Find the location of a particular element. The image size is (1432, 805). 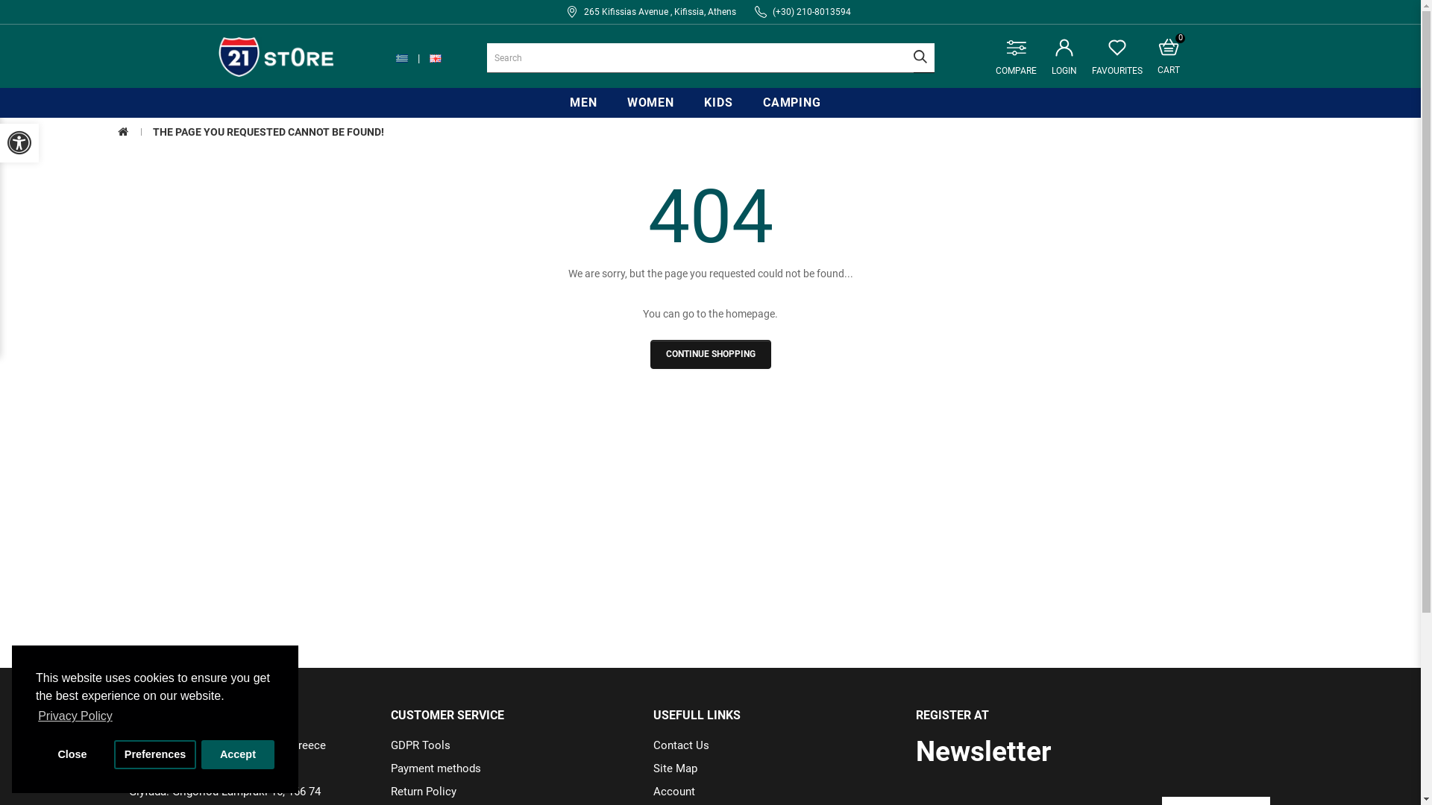

(+30) 210-8013594 is located at coordinates (811, 12).